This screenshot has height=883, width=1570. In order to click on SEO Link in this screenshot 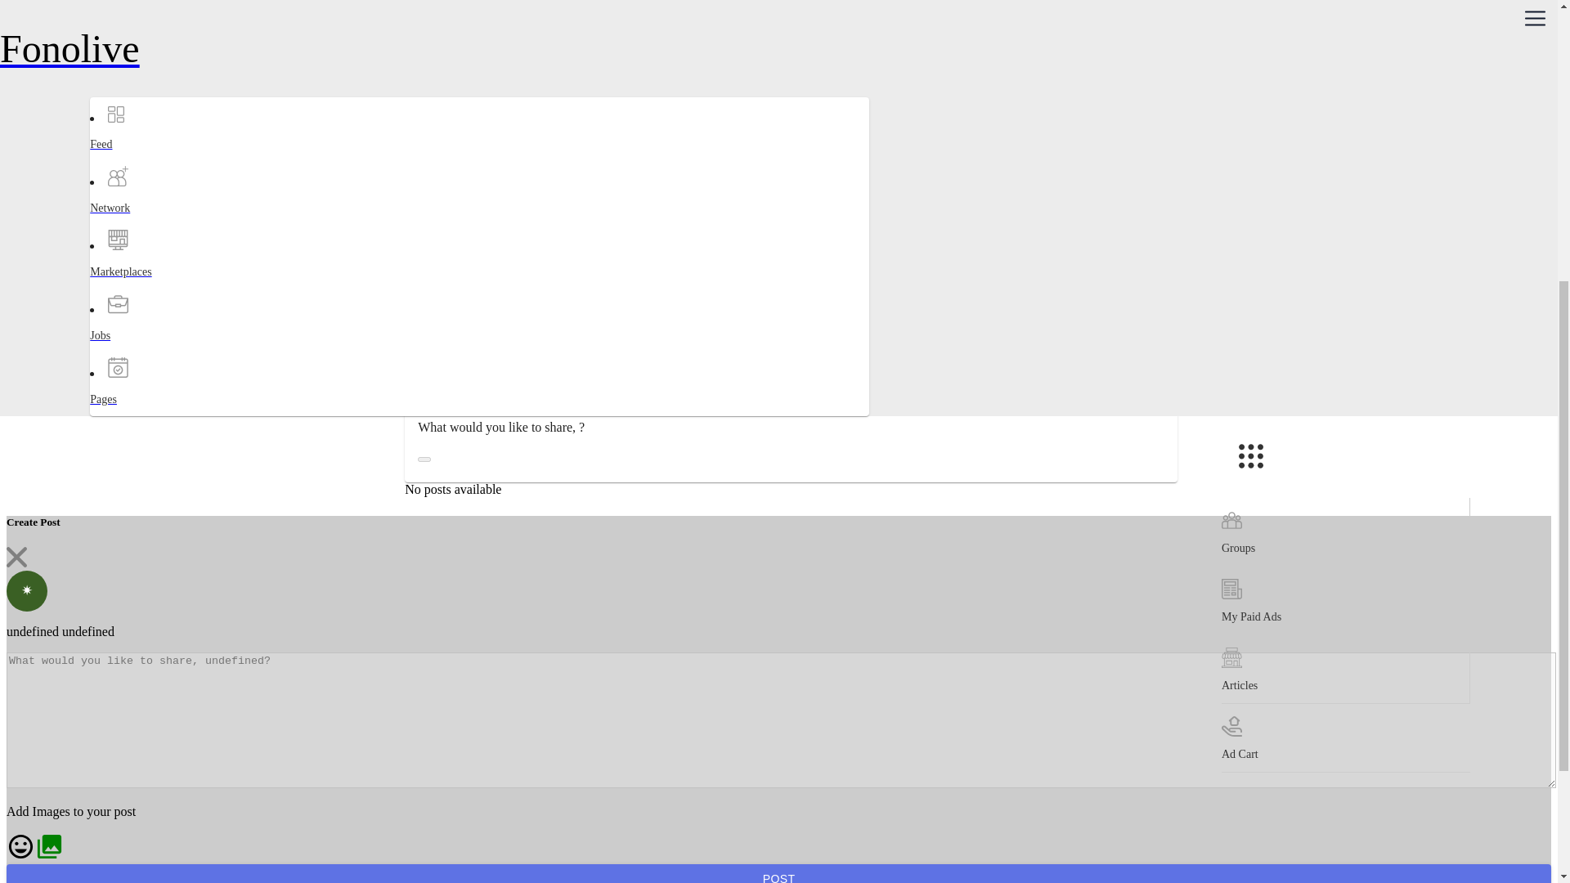, I will do `click(421, 98)`.